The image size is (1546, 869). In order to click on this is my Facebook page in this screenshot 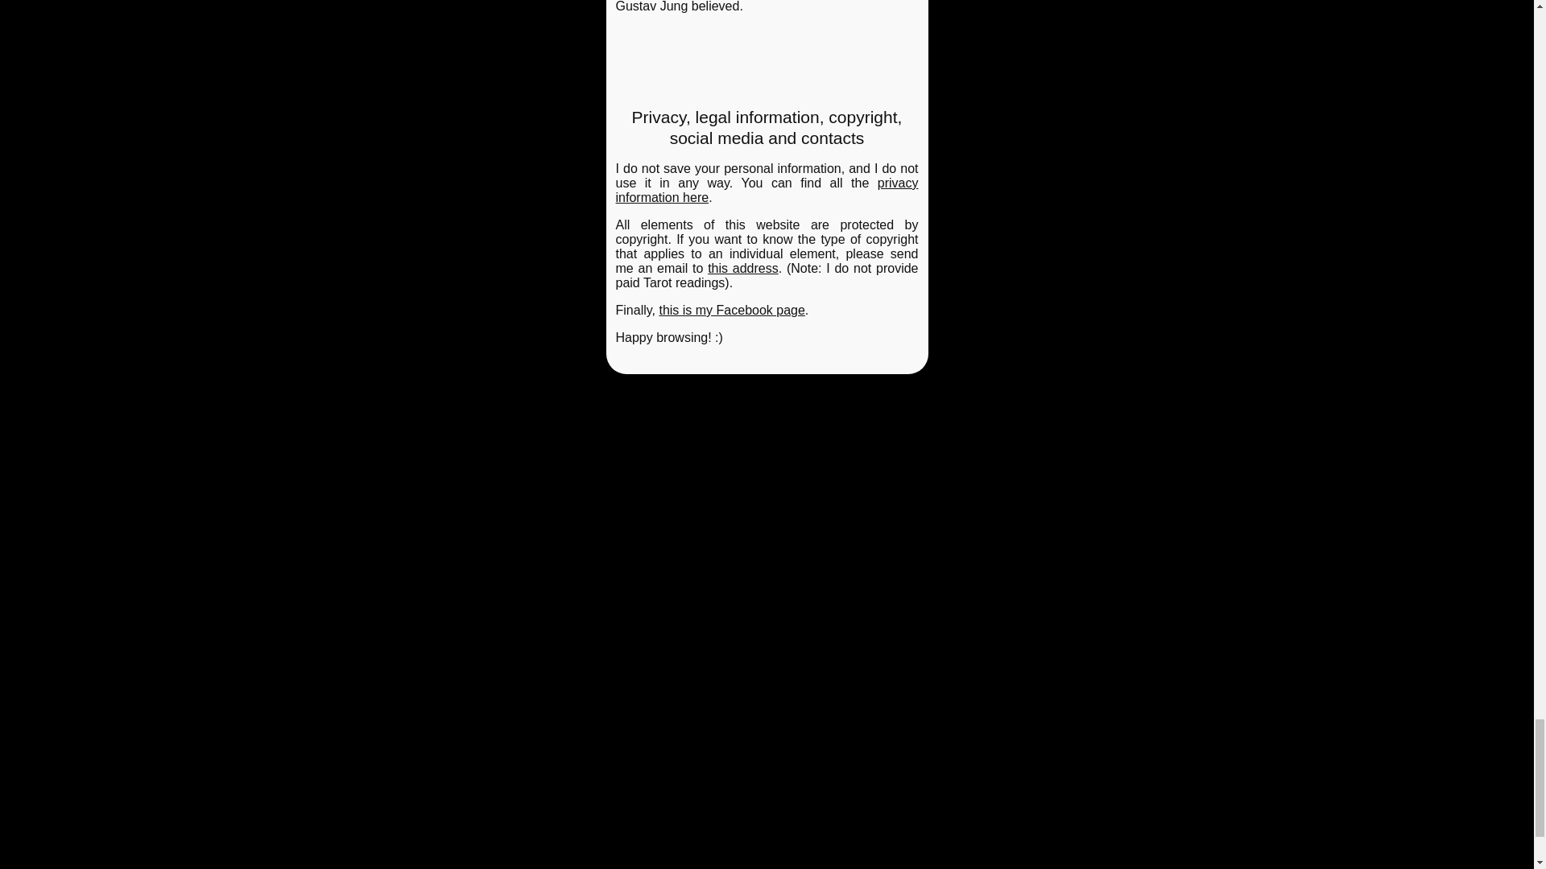, I will do `click(731, 310)`.